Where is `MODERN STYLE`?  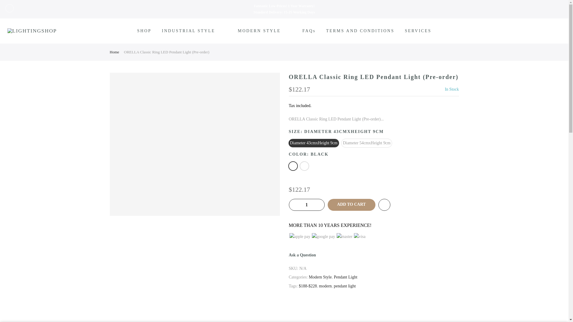
MODERN STYLE is located at coordinates (265, 31).